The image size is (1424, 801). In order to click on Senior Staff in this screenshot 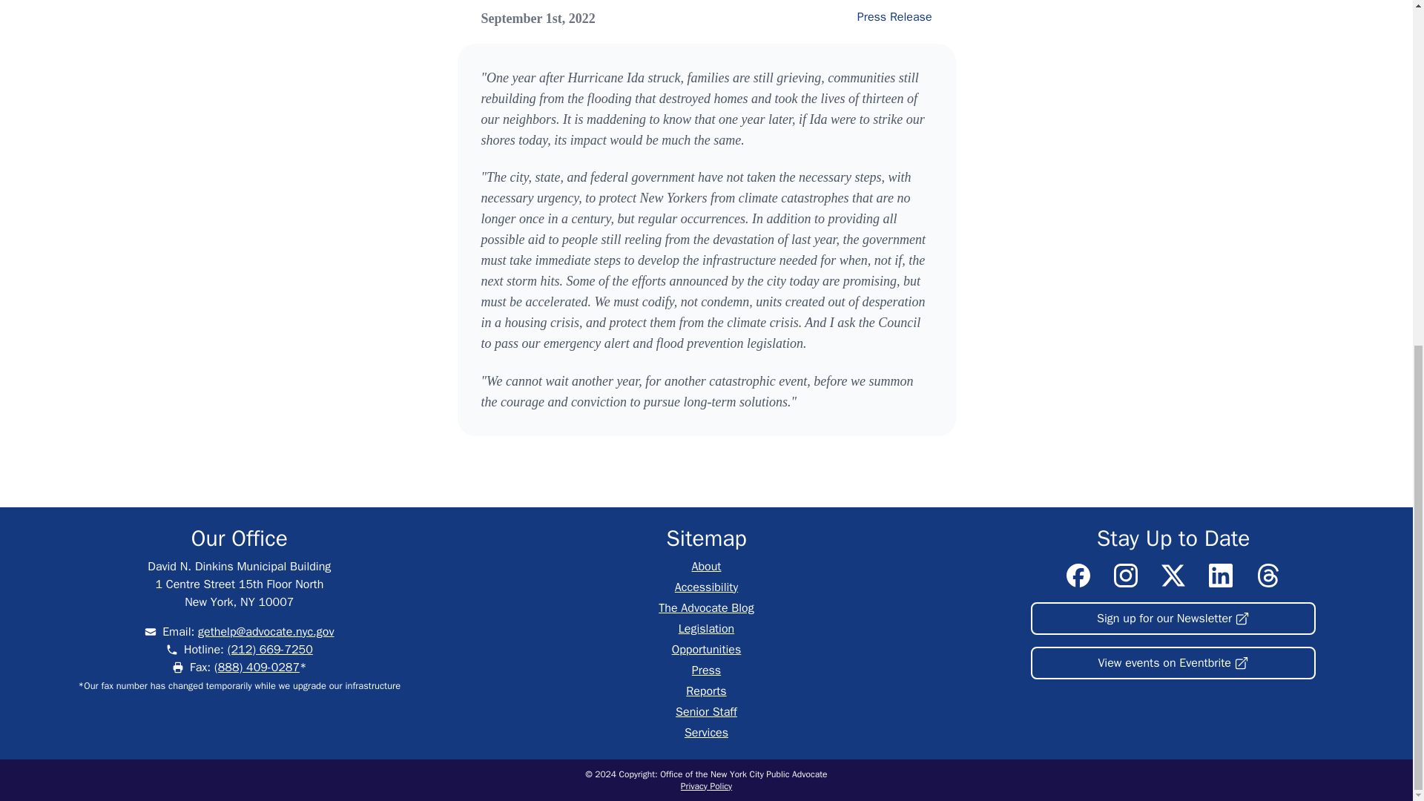, I will do `click(706, 712)`.